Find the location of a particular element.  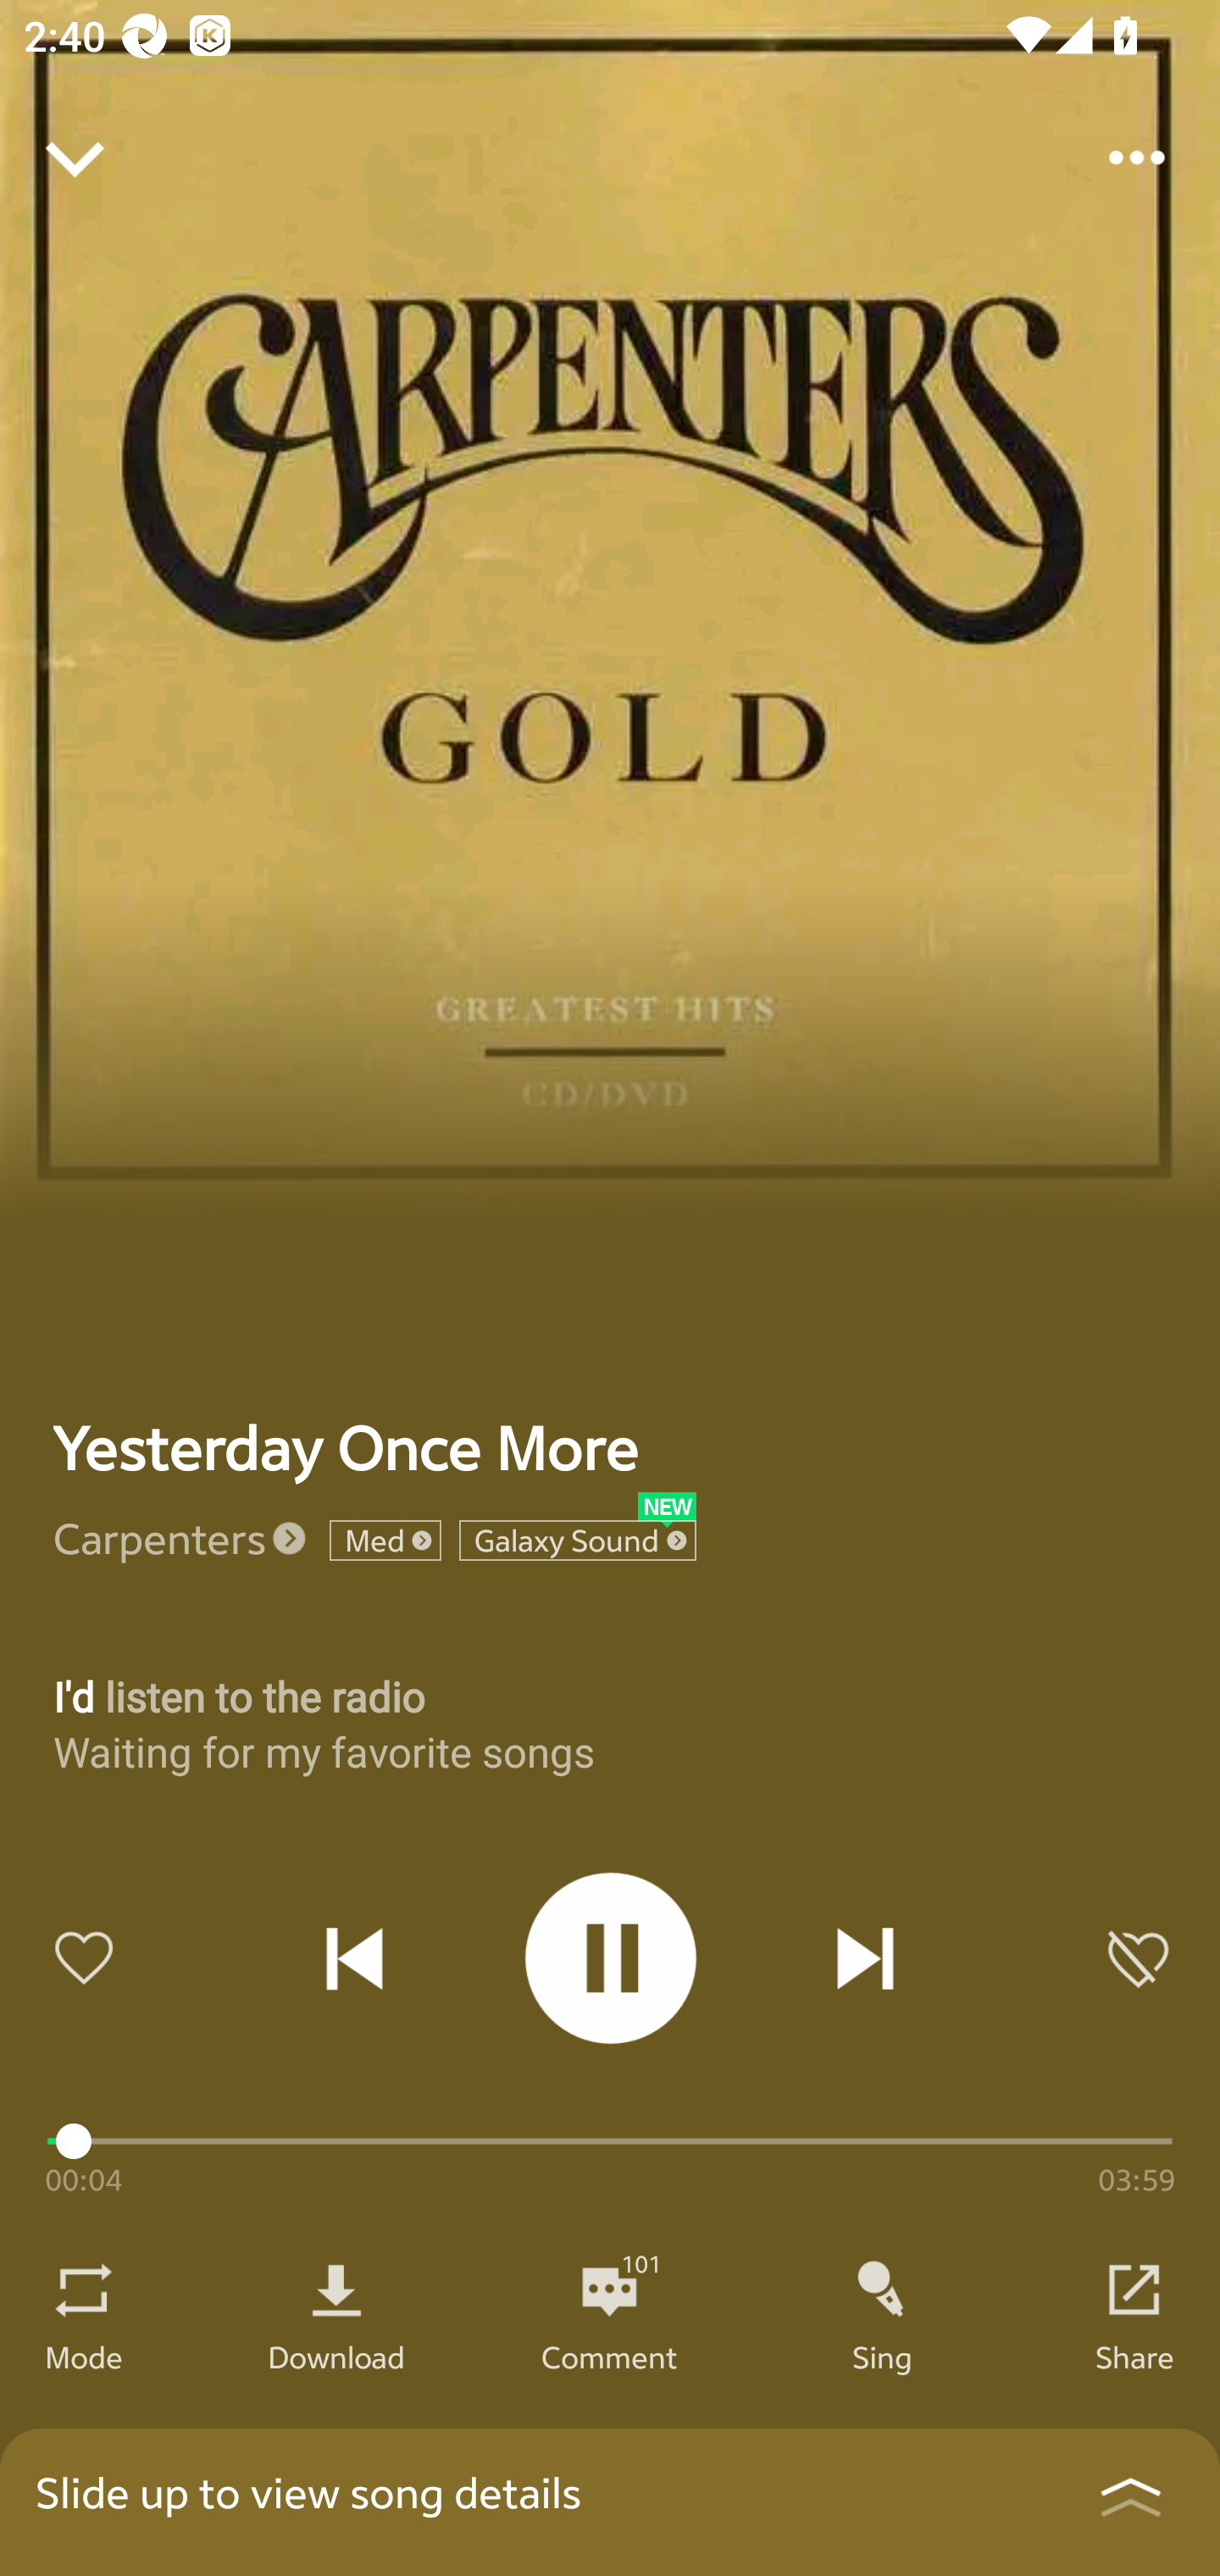

Galaxy Sound is located at coordinates (578, 1541).